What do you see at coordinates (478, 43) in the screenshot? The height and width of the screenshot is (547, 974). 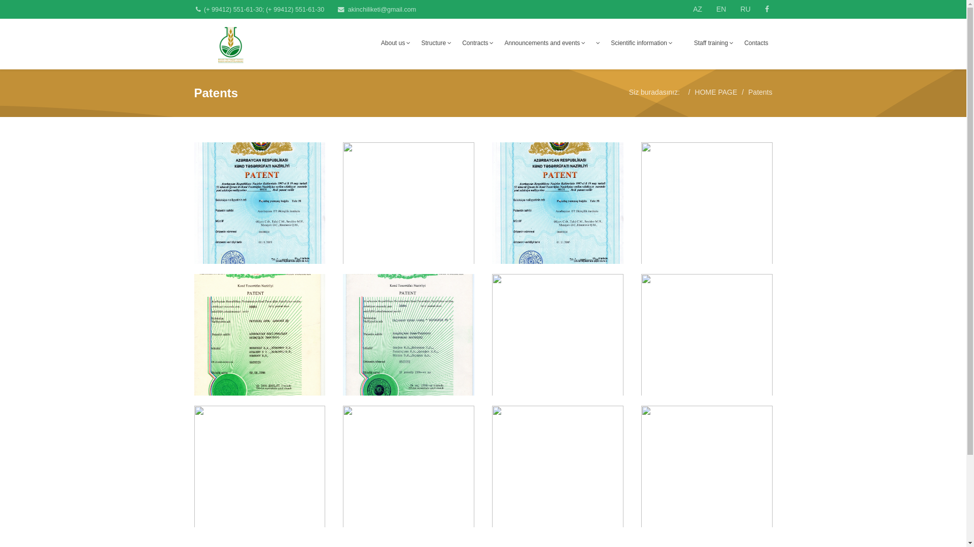 I see `Contracts` at bounding box center [478, 43].